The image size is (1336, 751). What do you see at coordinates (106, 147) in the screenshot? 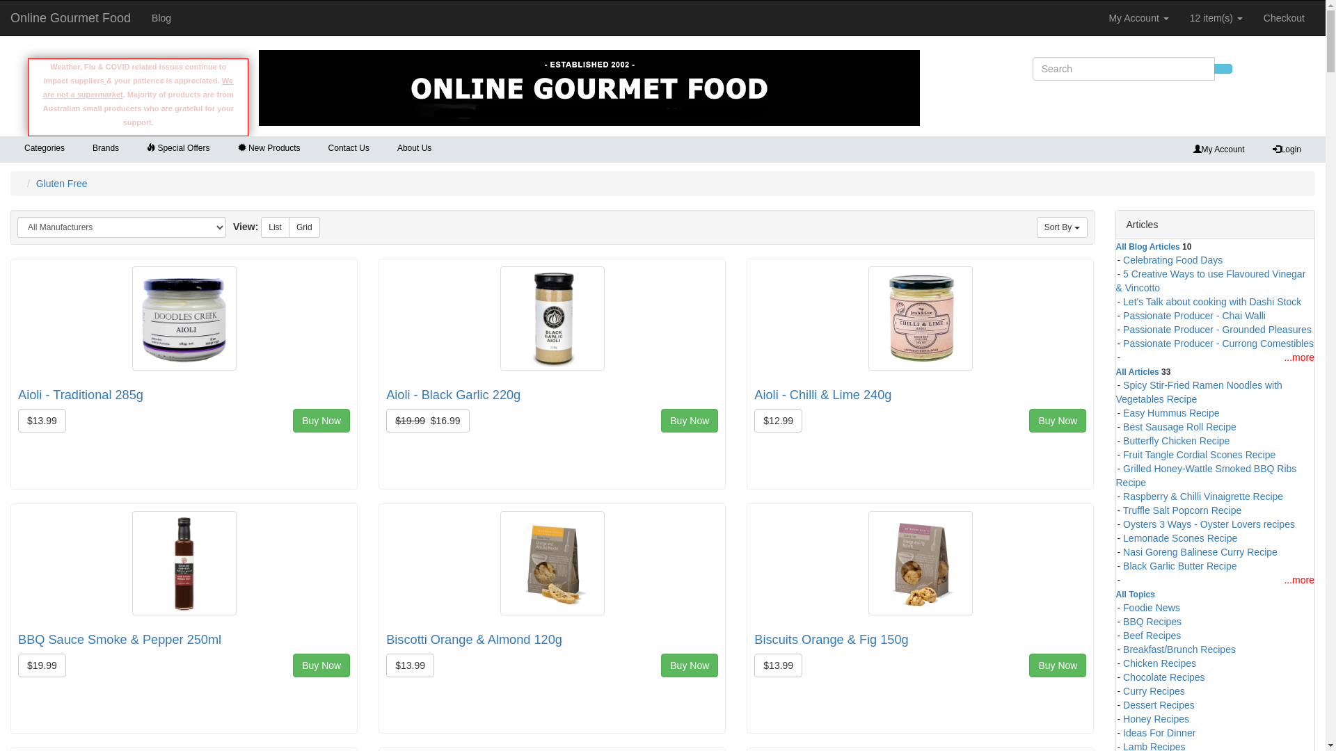
I see `Brands` at bounding box center [106, 147].